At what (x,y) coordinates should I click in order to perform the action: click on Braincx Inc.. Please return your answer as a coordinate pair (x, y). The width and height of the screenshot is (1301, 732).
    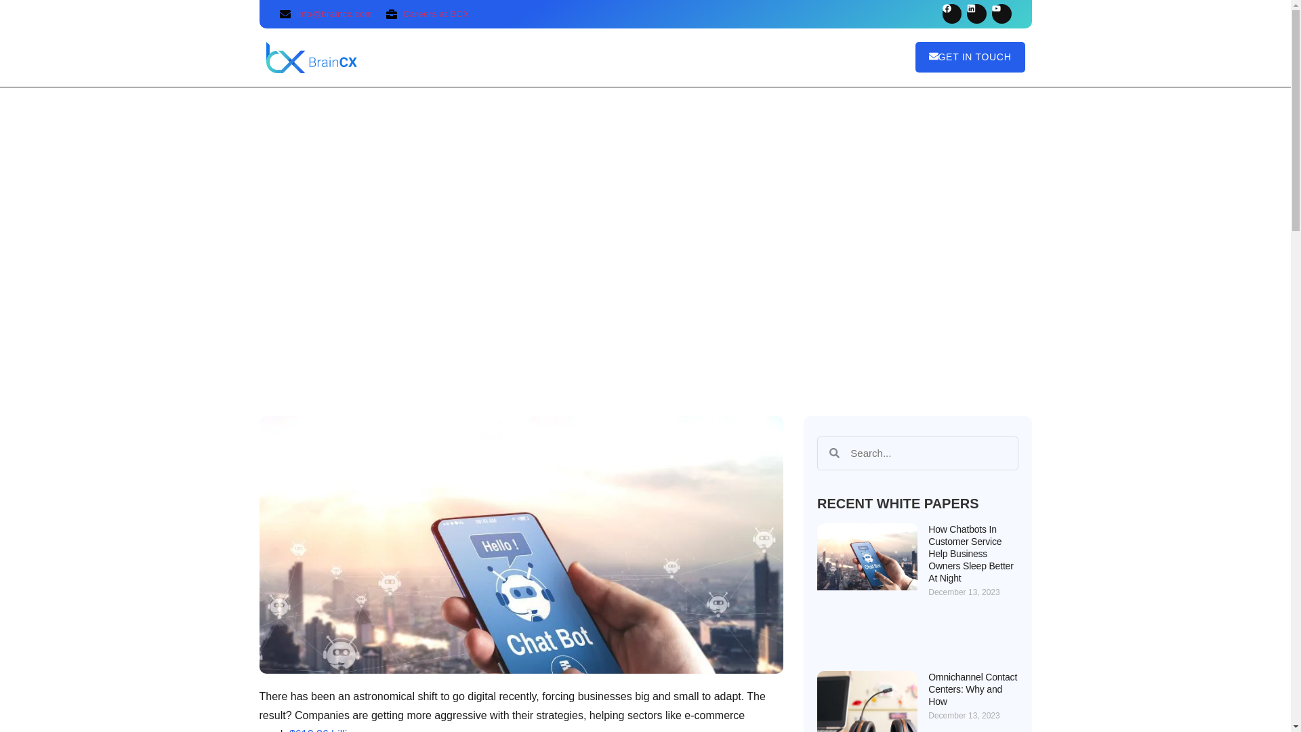
    Looking at the image, I should click on (310, 57).